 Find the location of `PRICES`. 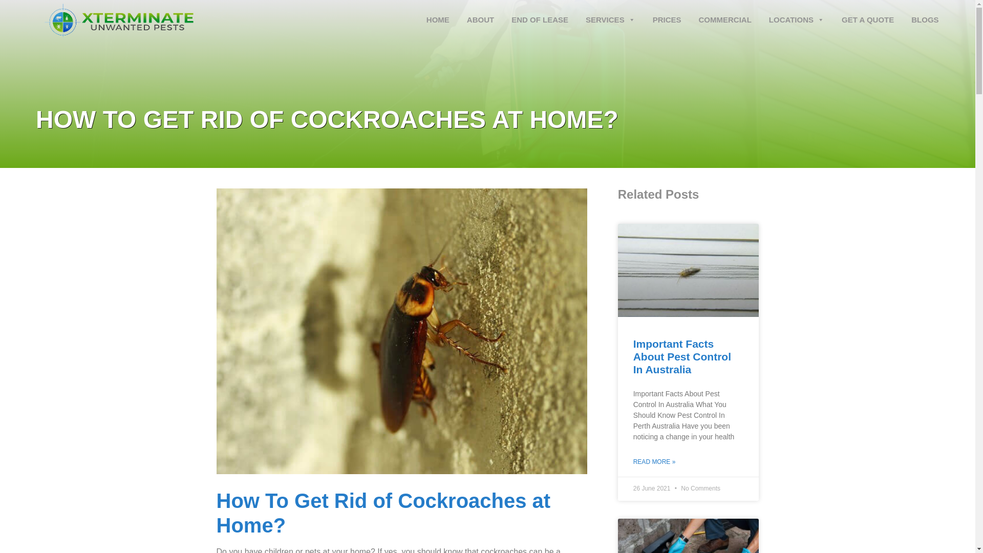

PRICES is located at coordinates (667, 14).